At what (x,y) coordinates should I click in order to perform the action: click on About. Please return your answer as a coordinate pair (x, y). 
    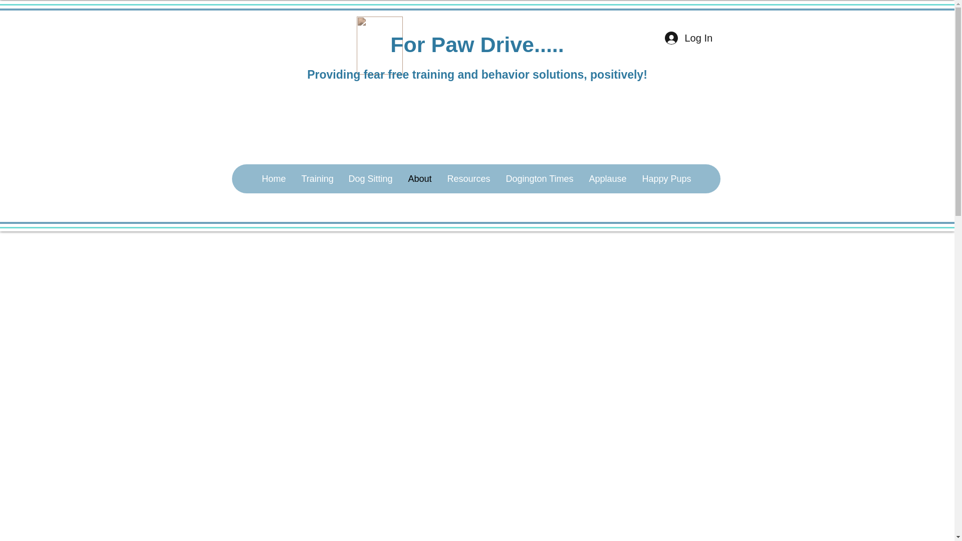
    Looking at the image, I should click on (419, 178).